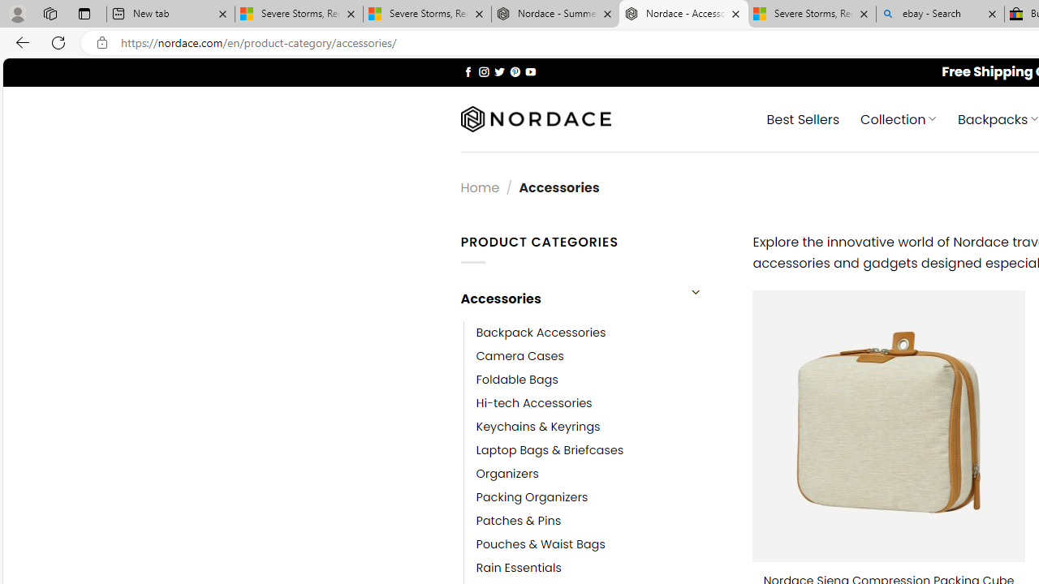 Image resolution: width=1039 pixels, height=584 pixels. What do you see at coordinates (602, 568) in the screenshot?
I see `Rain Essentials` at bounding box center [602, 568].